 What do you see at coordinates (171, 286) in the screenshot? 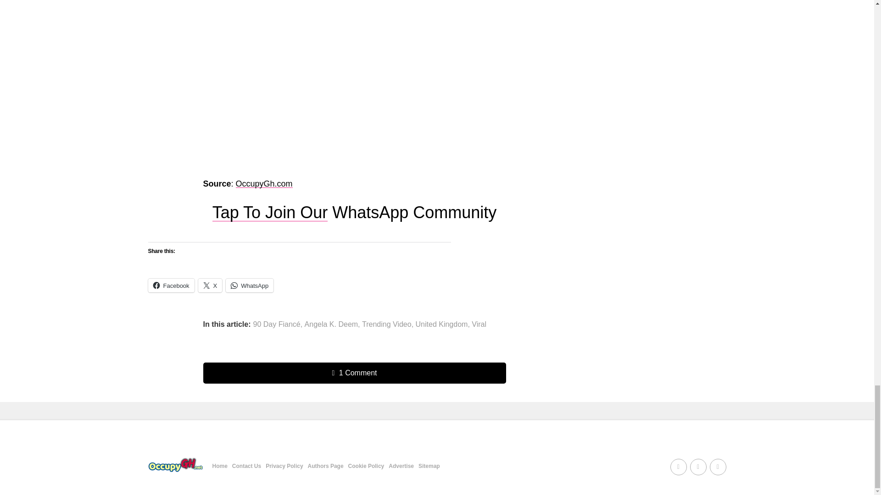
I see `Facebook` at bounding box center [171, 286].